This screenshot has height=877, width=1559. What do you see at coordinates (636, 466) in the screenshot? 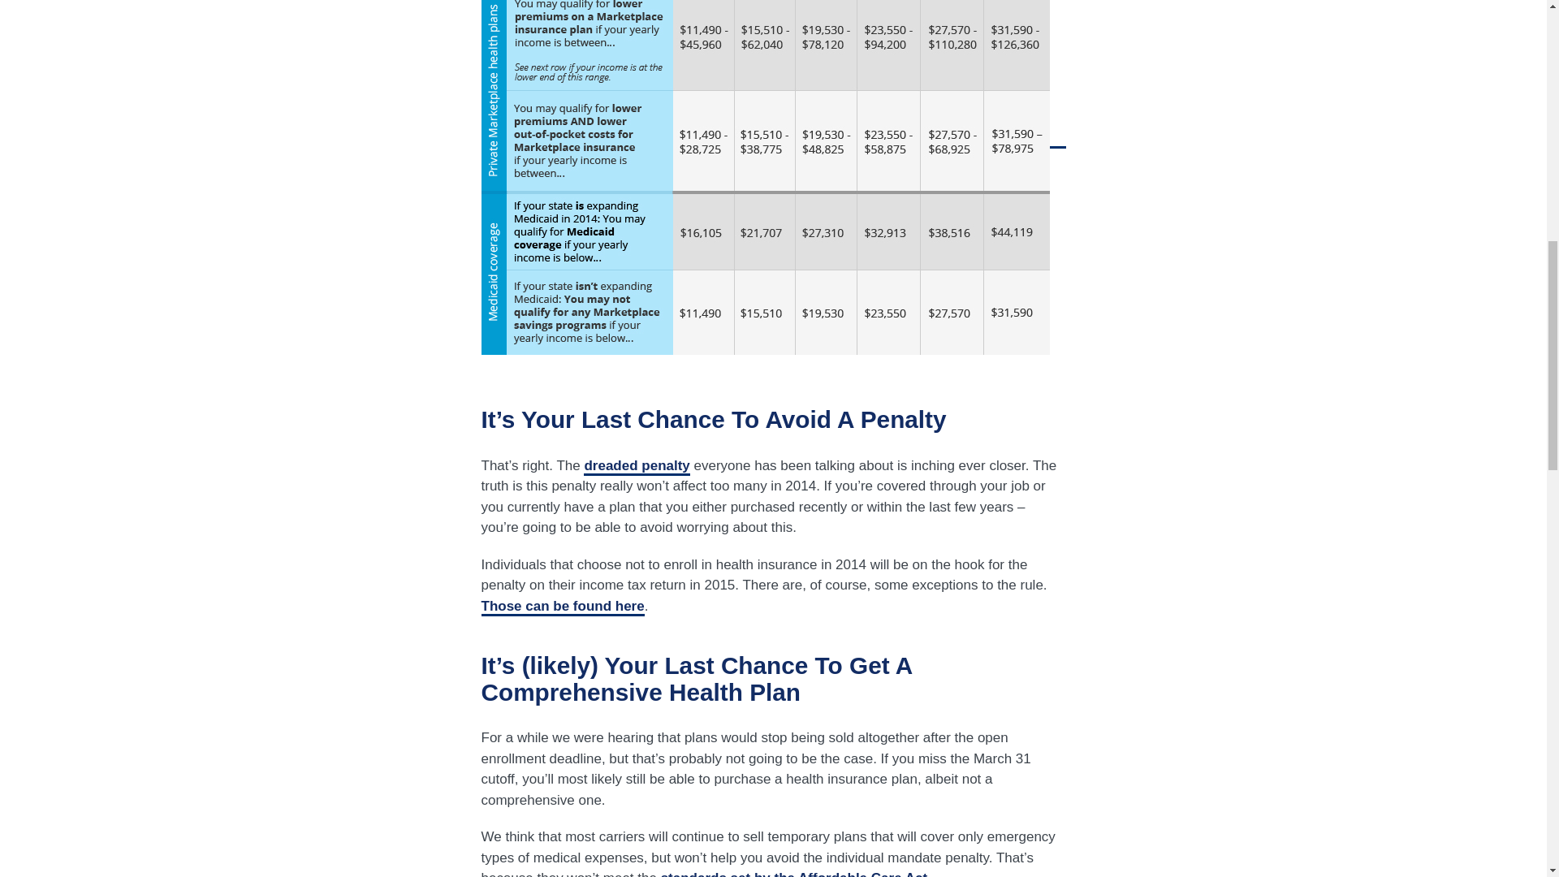
I see `dreaded penalty` at bounding box center [636, 466].